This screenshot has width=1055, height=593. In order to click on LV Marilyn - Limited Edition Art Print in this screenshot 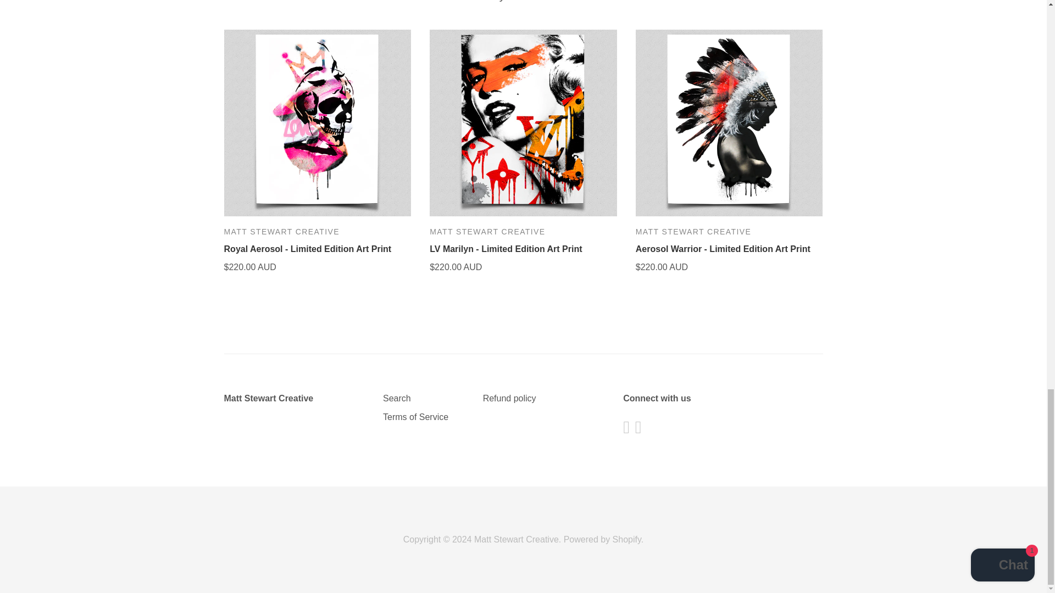, I will do `click(506, 249)`.